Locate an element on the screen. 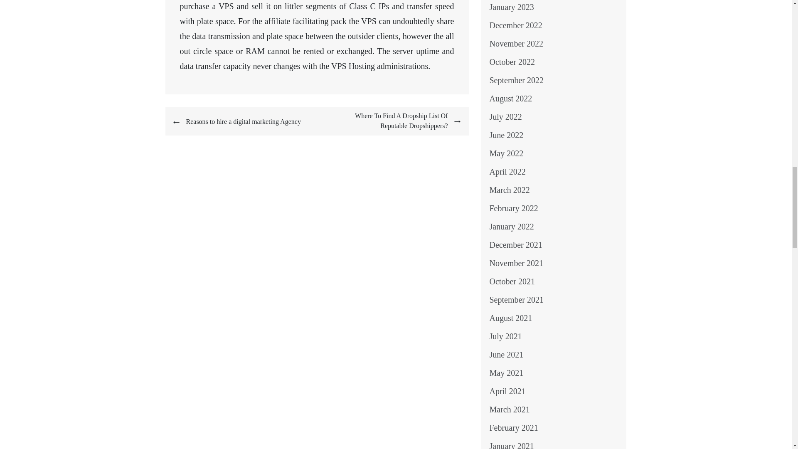  Where To Find A Dropship List Of Reputable Dropshippers? is located at coordinates (389, 121).